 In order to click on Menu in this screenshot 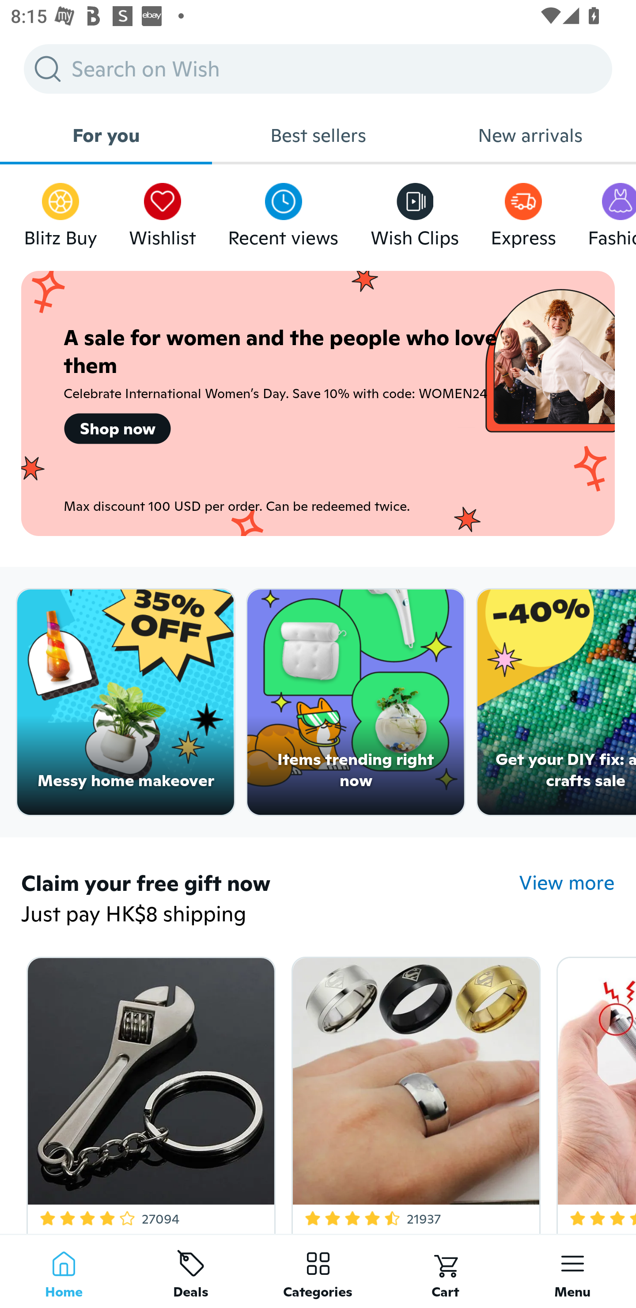, I will do `click(572, 1271)`.